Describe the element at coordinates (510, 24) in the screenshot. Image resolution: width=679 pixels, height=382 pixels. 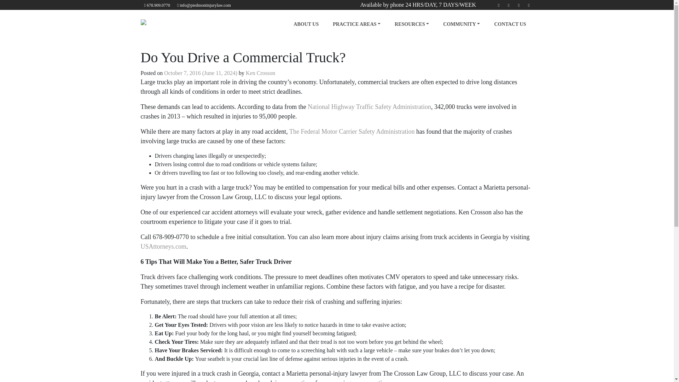
I see `CONTACT US` at that location.